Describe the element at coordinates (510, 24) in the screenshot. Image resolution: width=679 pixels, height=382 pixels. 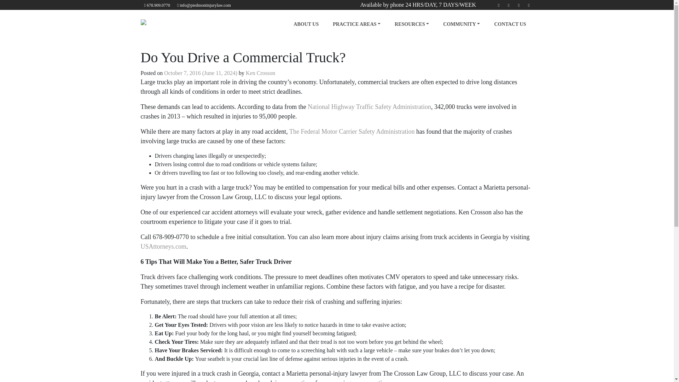
I see `CONTACT US` at that location.